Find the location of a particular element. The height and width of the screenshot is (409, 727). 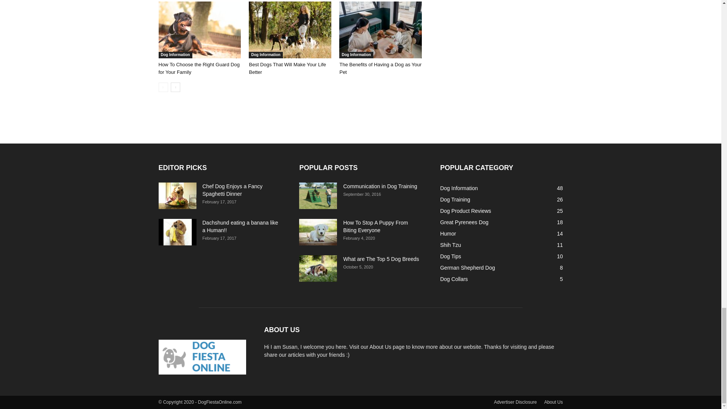

How To Choose the Right Guard Dog for Your Family is located at coordinates (198, 68).